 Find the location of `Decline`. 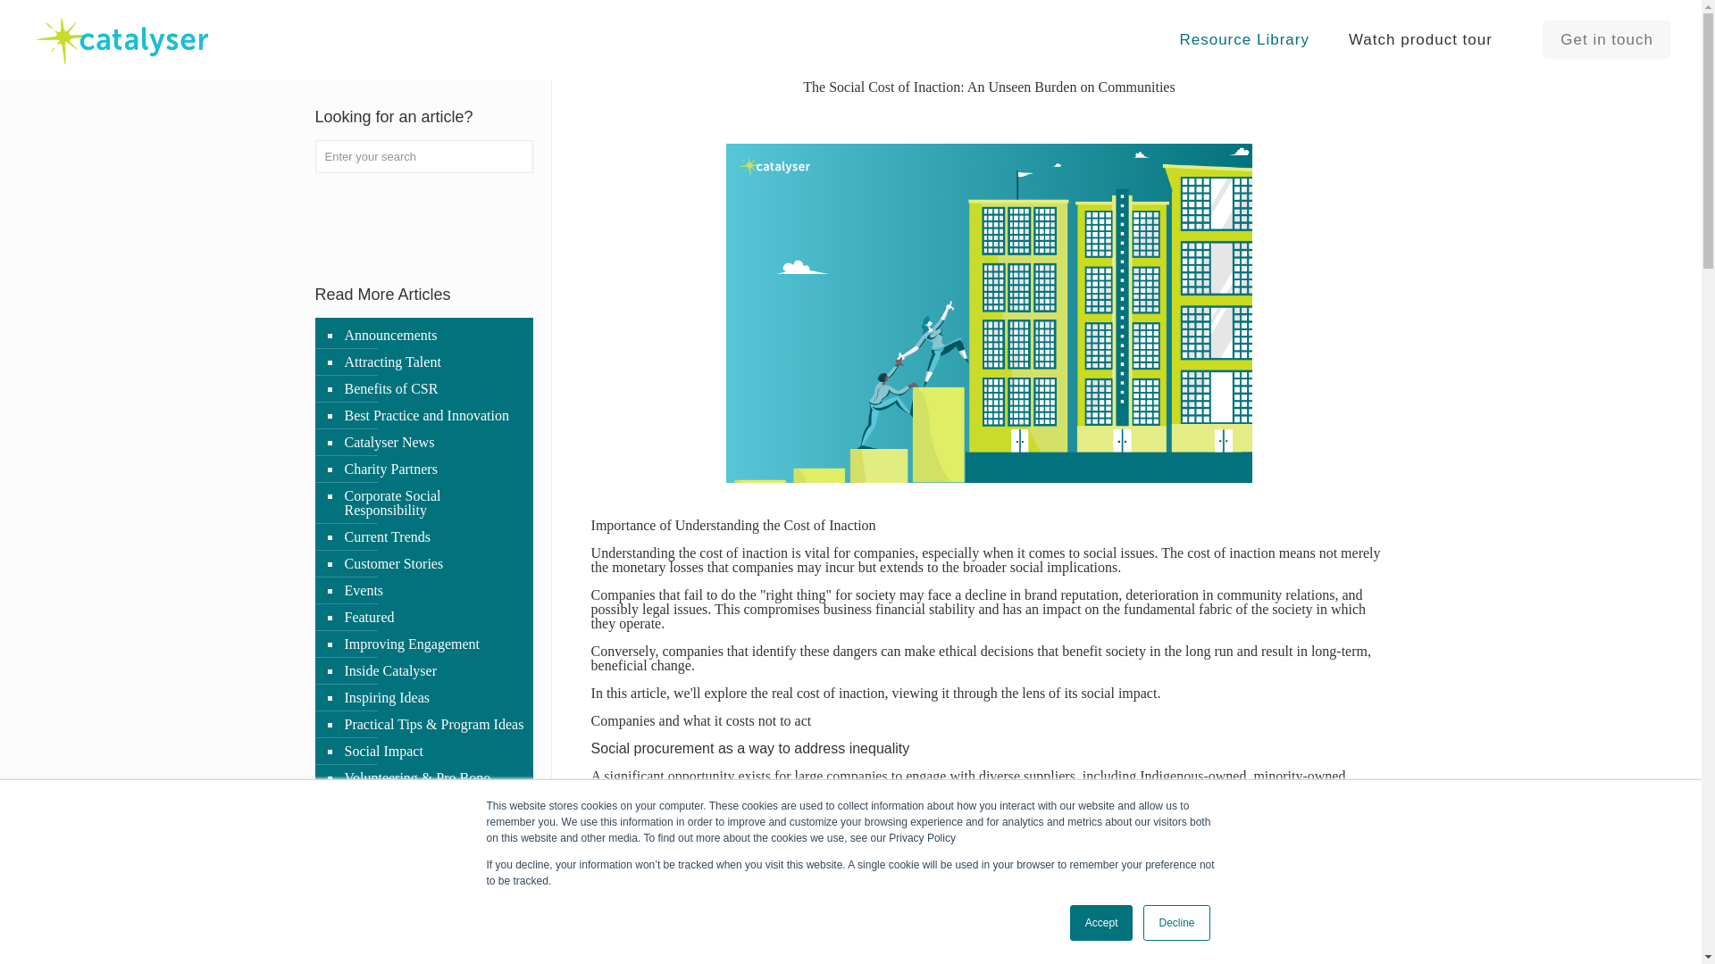

Decline is located at coordinates (1175, 923).